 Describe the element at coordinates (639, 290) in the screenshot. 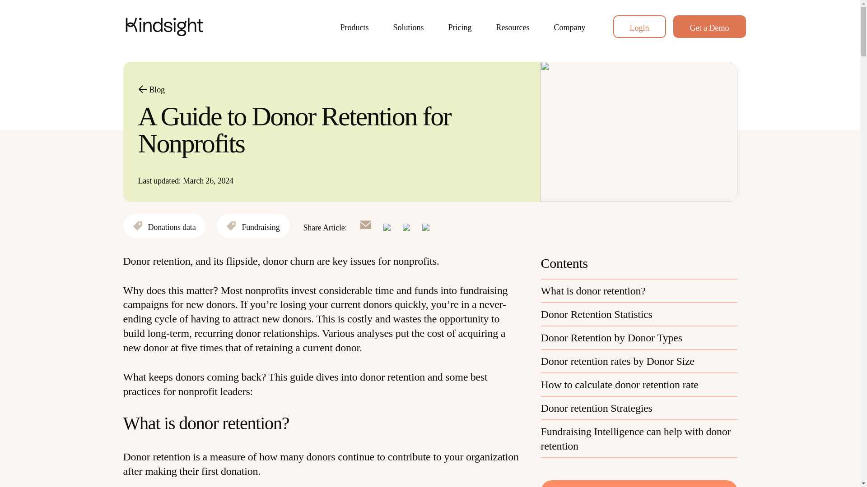

I see `What is donor retention?` at that location.